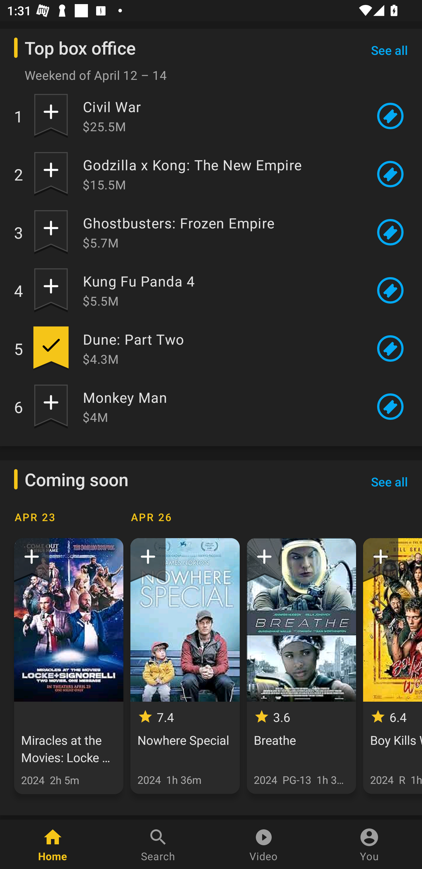  What do you see at coordinates (389, 481) in the screenshot?
I see `See all See all Coming soon` at bounding box center [389, 481].